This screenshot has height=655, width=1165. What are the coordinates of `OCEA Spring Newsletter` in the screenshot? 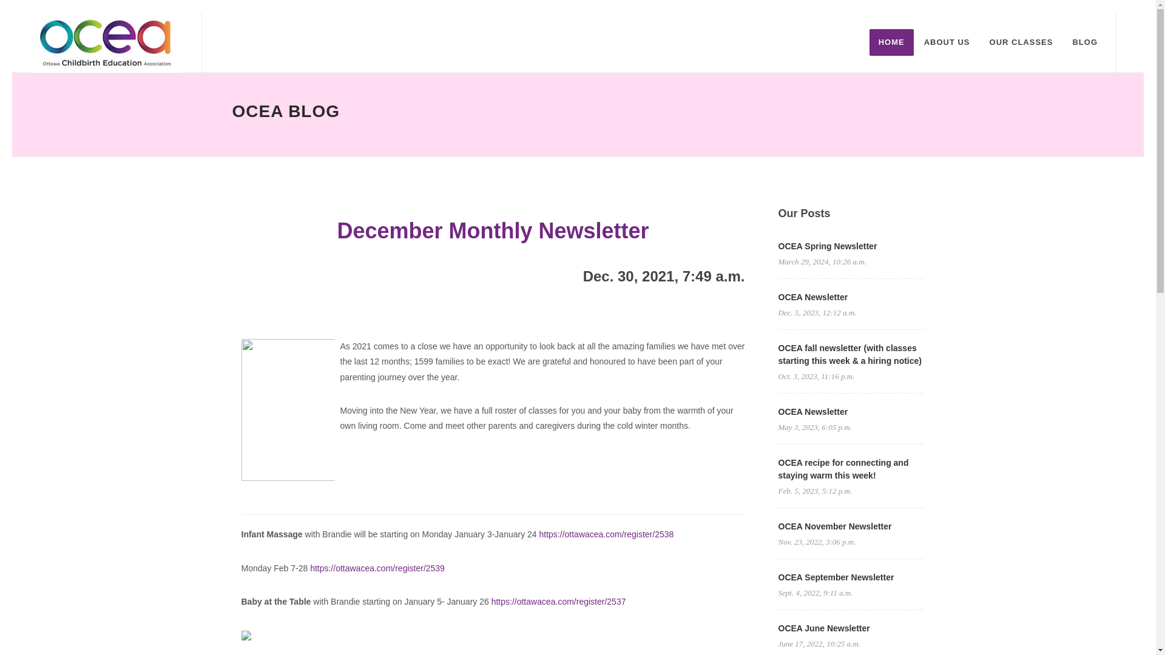 It's located at (828, 246).